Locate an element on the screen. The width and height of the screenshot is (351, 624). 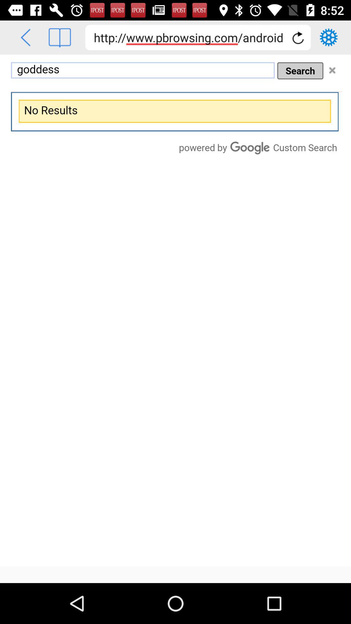
browse search is located at coordinates (175, 311).